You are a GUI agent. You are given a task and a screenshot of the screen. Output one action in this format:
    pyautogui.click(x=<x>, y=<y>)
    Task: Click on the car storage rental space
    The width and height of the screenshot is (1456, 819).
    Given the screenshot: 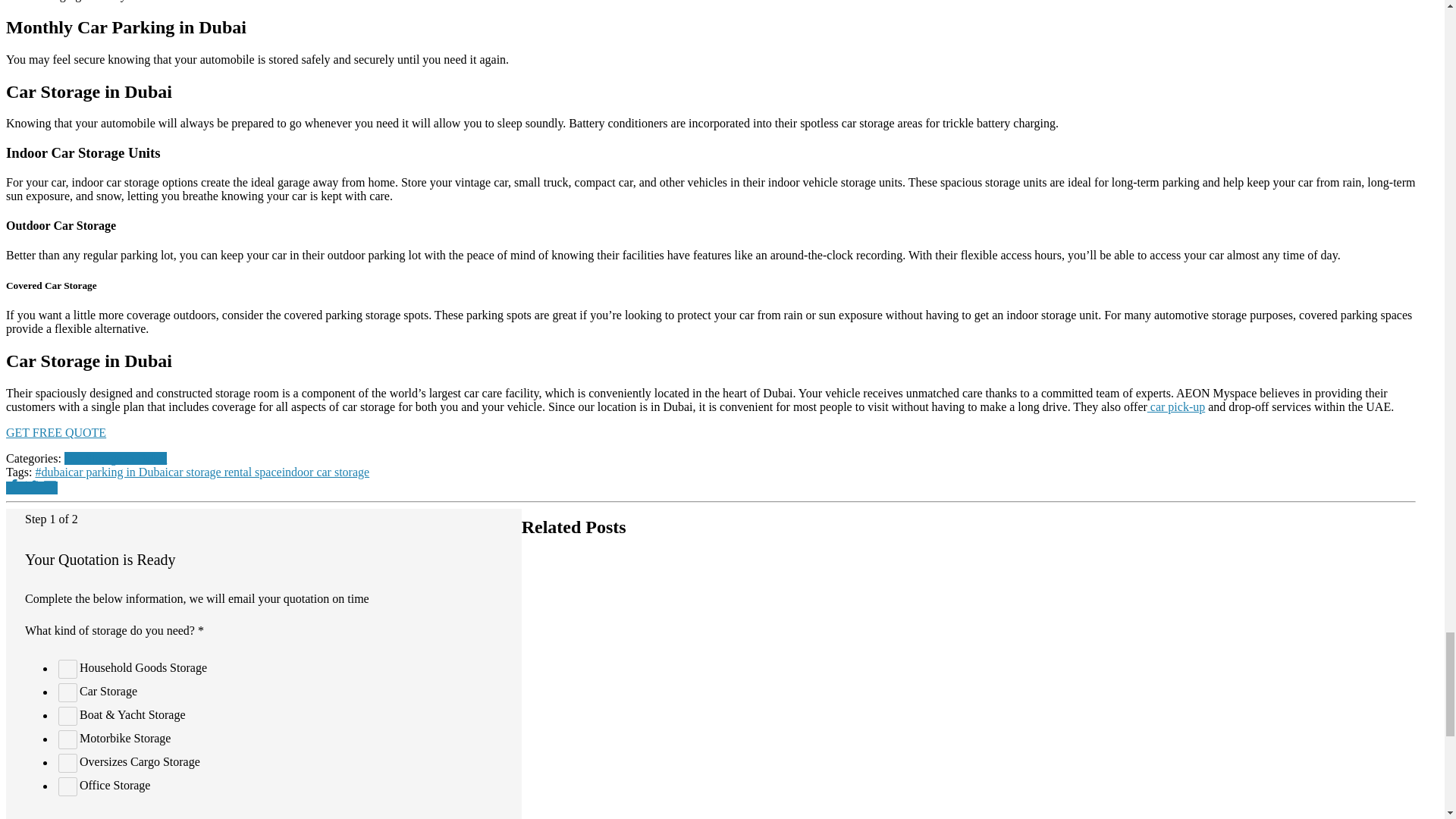 What is the action you would take?
    pyautogui.click(x=225, y=472)
    